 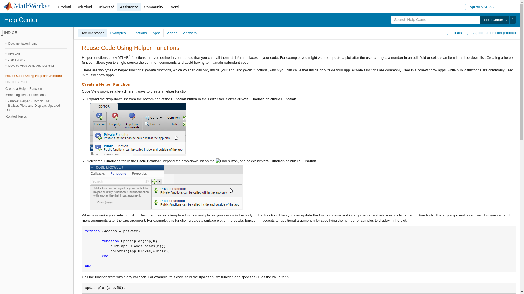 What do you see at coordinates (153, 7) in the screenshot?
I see `Community` at bounding box center [153, 7].